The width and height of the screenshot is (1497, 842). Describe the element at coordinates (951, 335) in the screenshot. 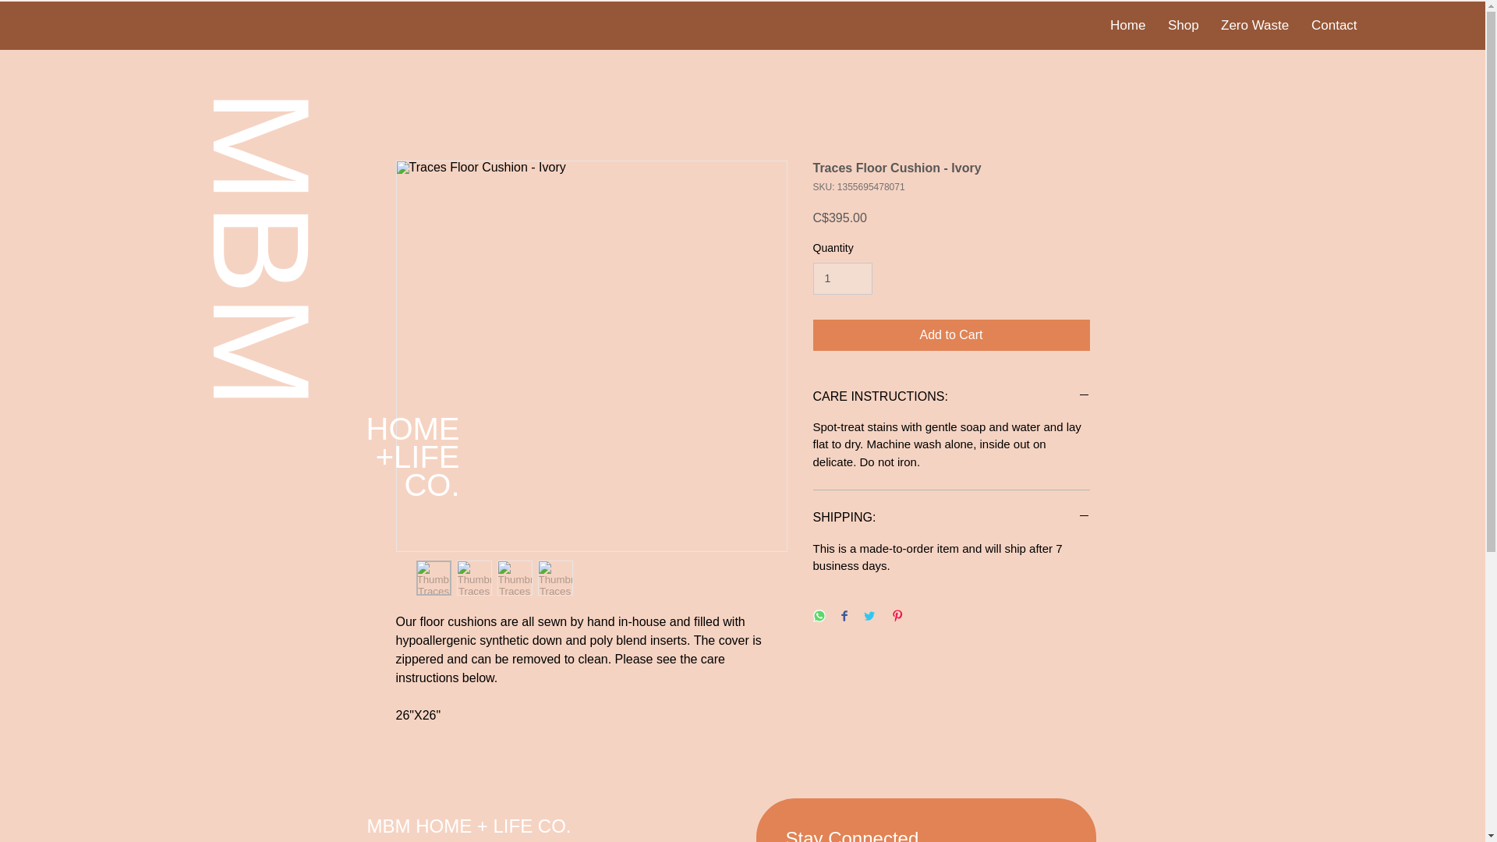

I see `Add to Cart` at that location.